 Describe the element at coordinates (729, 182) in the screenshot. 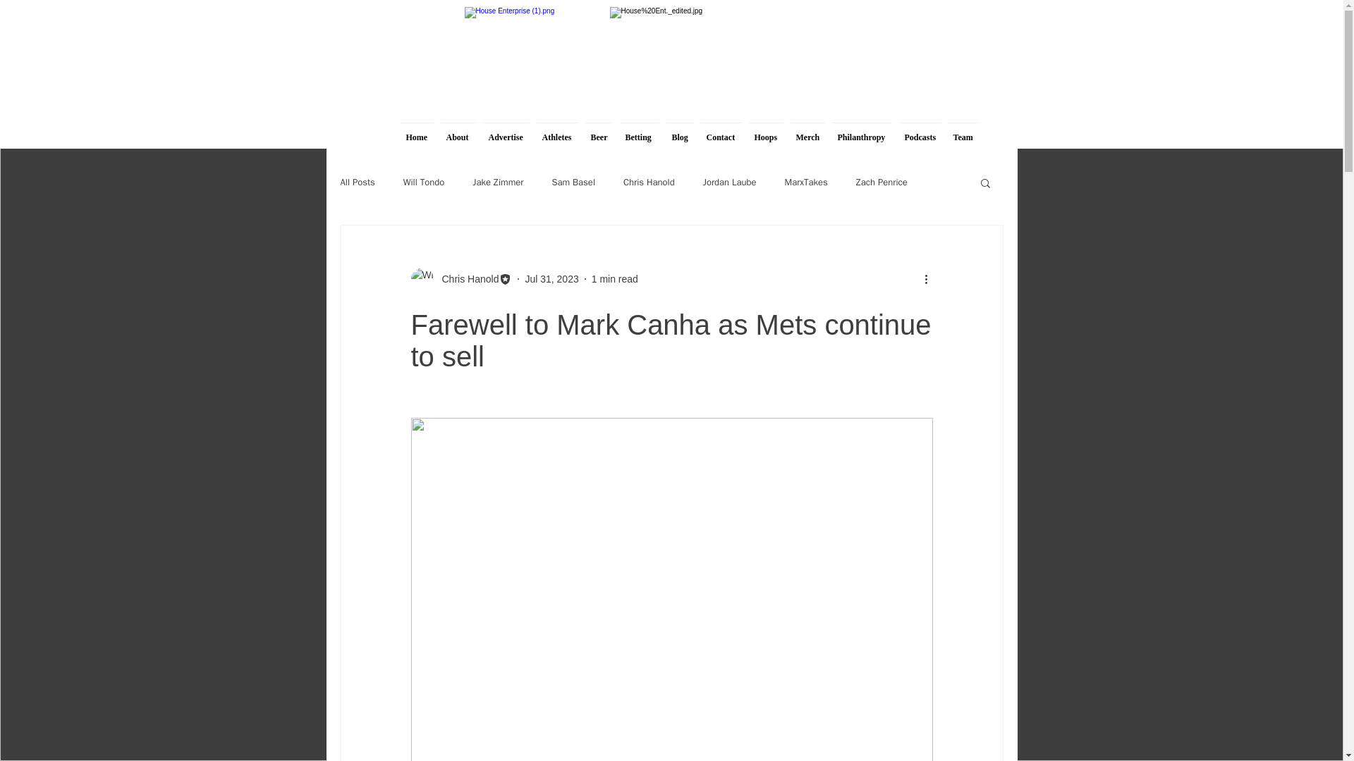

I see `Jordan Laube` at that location.